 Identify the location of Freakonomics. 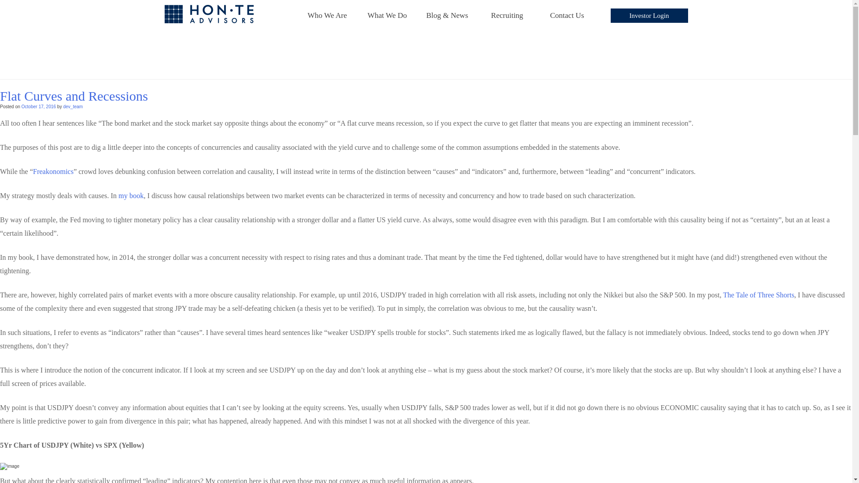
(54, 171).